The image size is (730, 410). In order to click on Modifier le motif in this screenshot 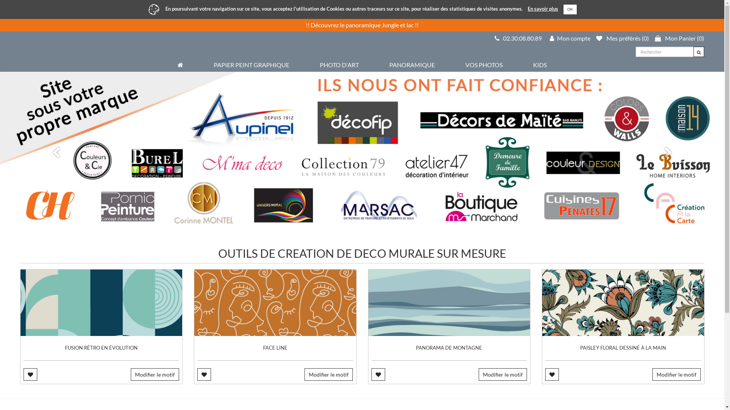, I will do `click(155, 374)`.